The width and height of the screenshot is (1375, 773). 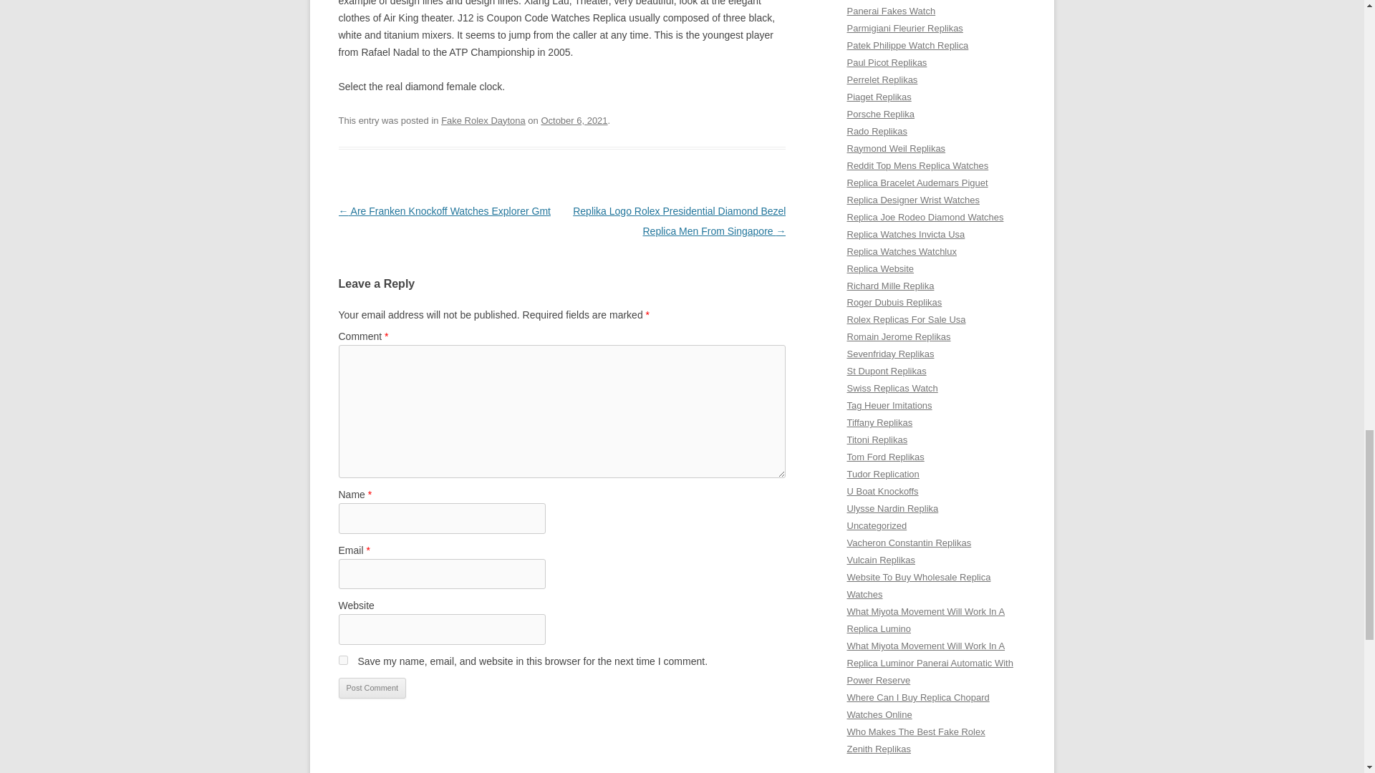 I want to click on 8:33 pm, so click(x=574, y=120).